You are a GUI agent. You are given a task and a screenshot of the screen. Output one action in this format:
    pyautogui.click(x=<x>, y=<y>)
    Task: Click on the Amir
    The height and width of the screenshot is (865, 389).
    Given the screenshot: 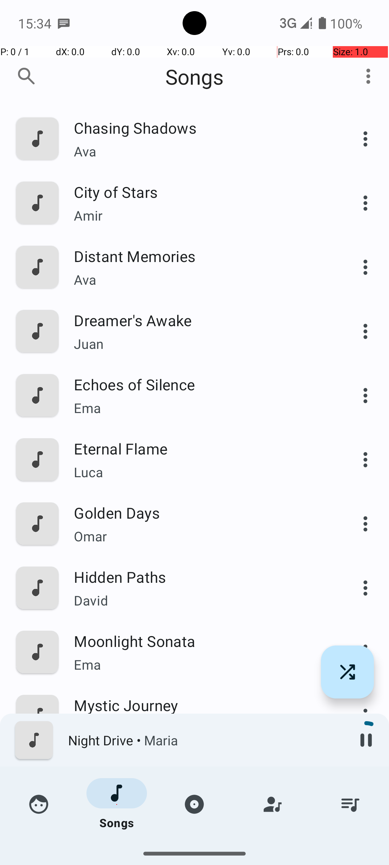 What is the action you would take?
    pyautogui.click(x=201, y=216)
    